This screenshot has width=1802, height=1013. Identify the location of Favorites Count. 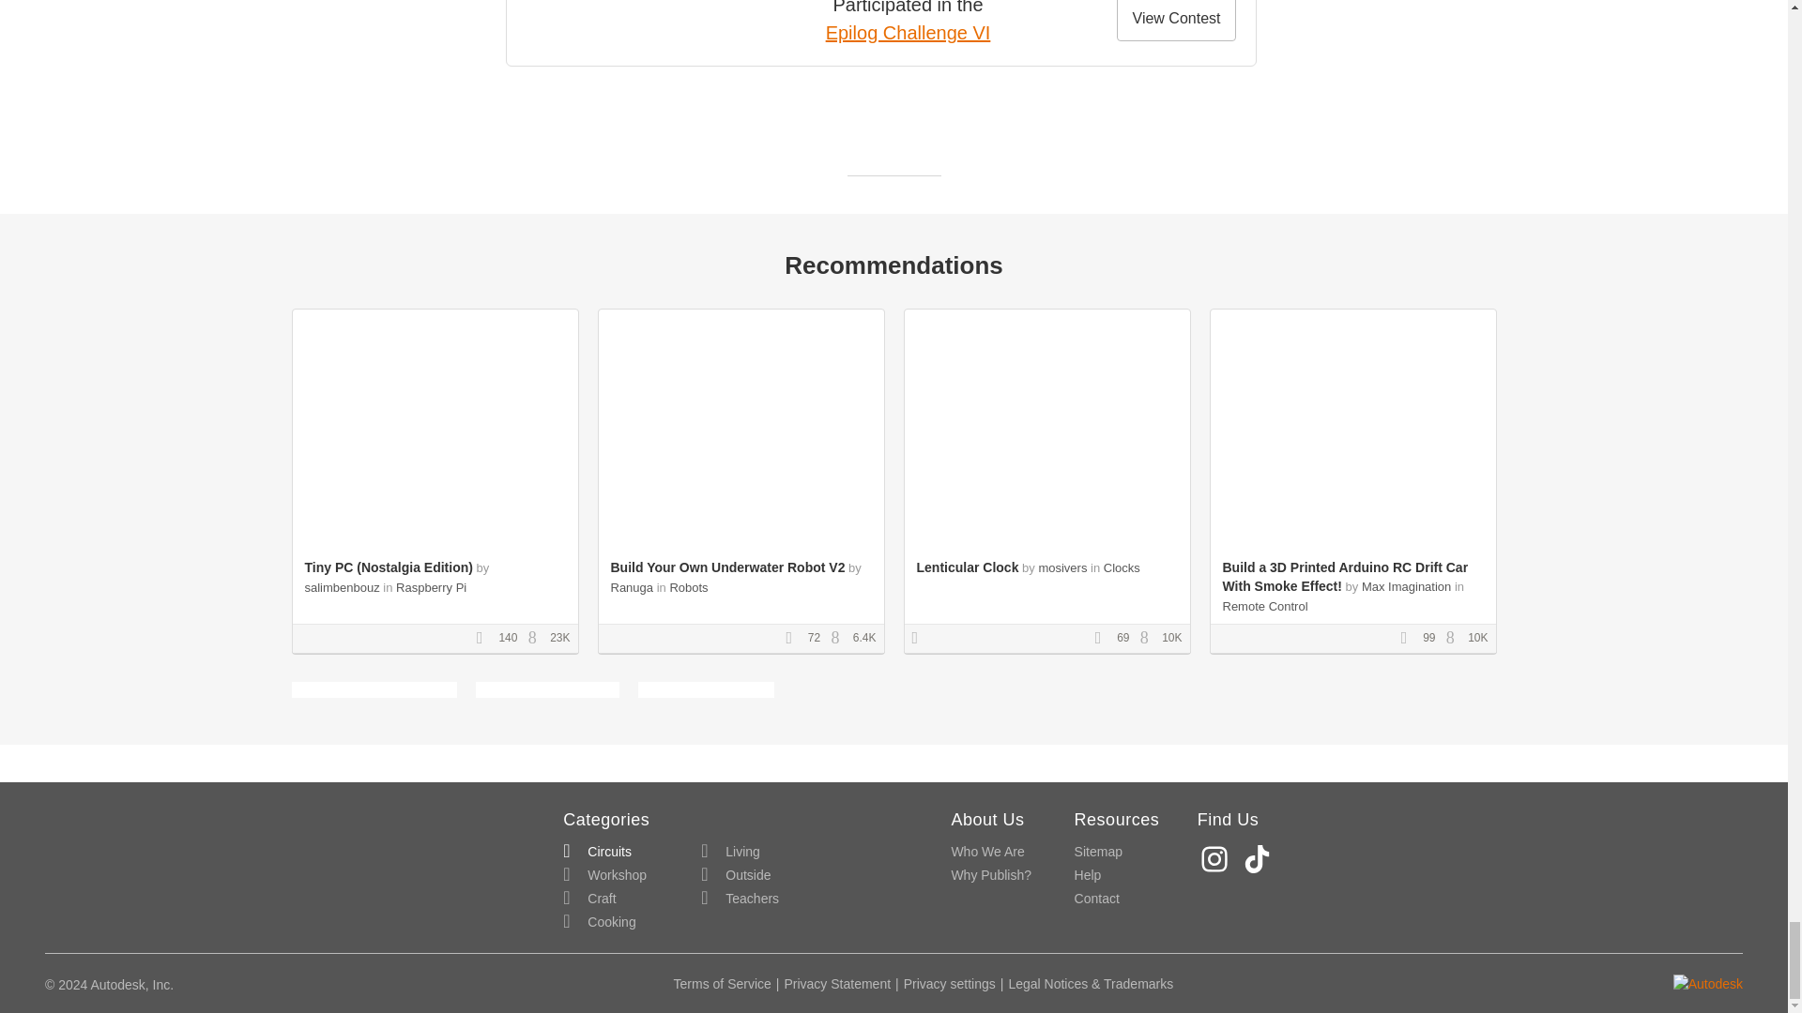
(794, 638).